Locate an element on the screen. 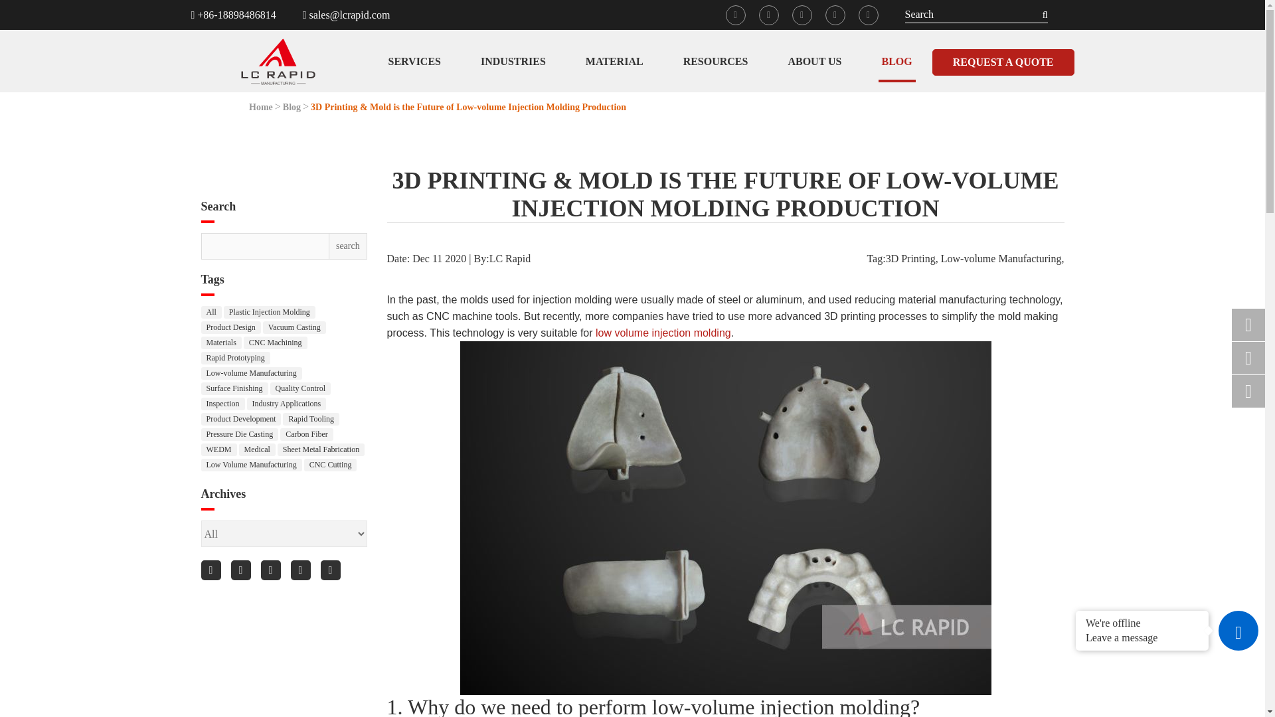 The image size is (1275, 717). We're offline is located at coordinates (1142, 622).